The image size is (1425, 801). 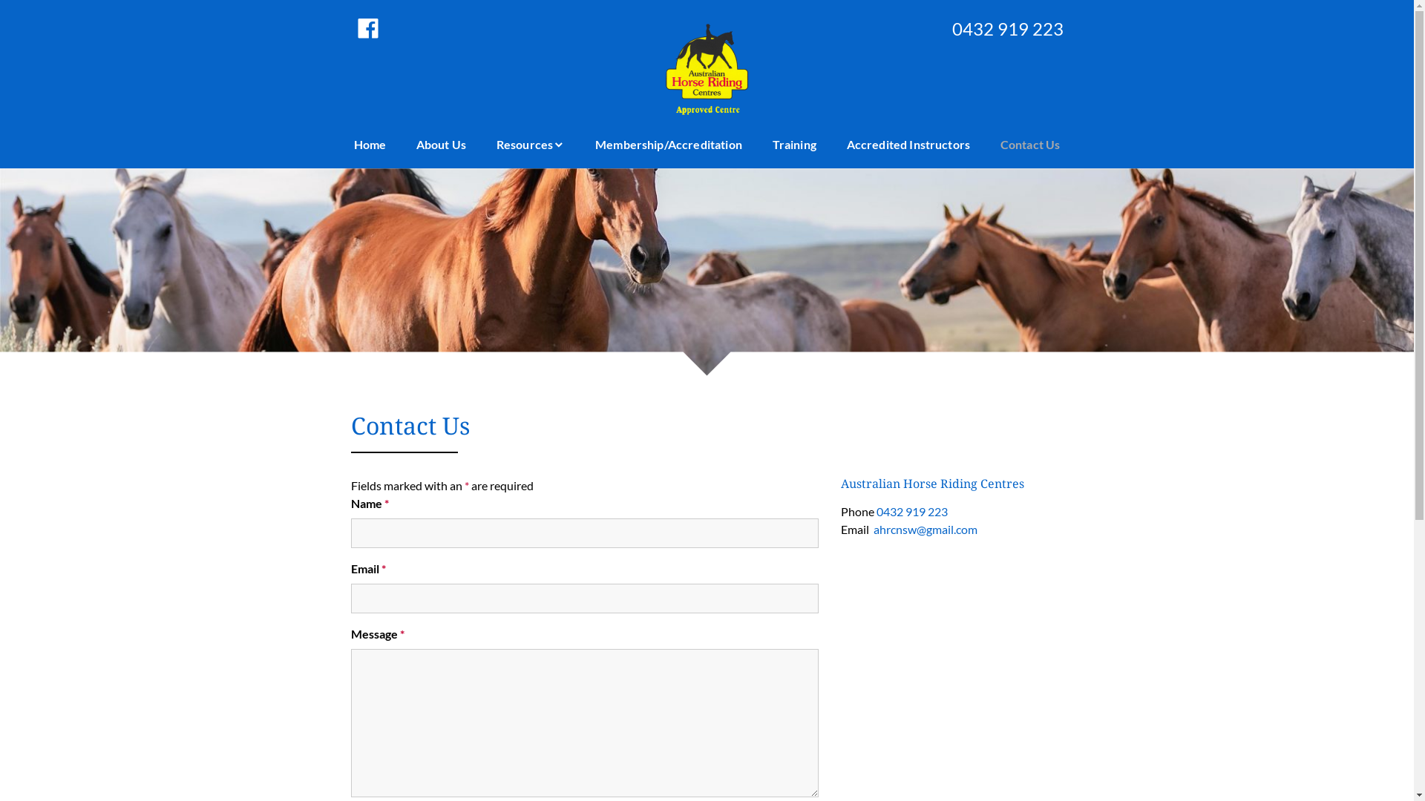 I want to click on 0432 919 223, so click(x=989, y=29).